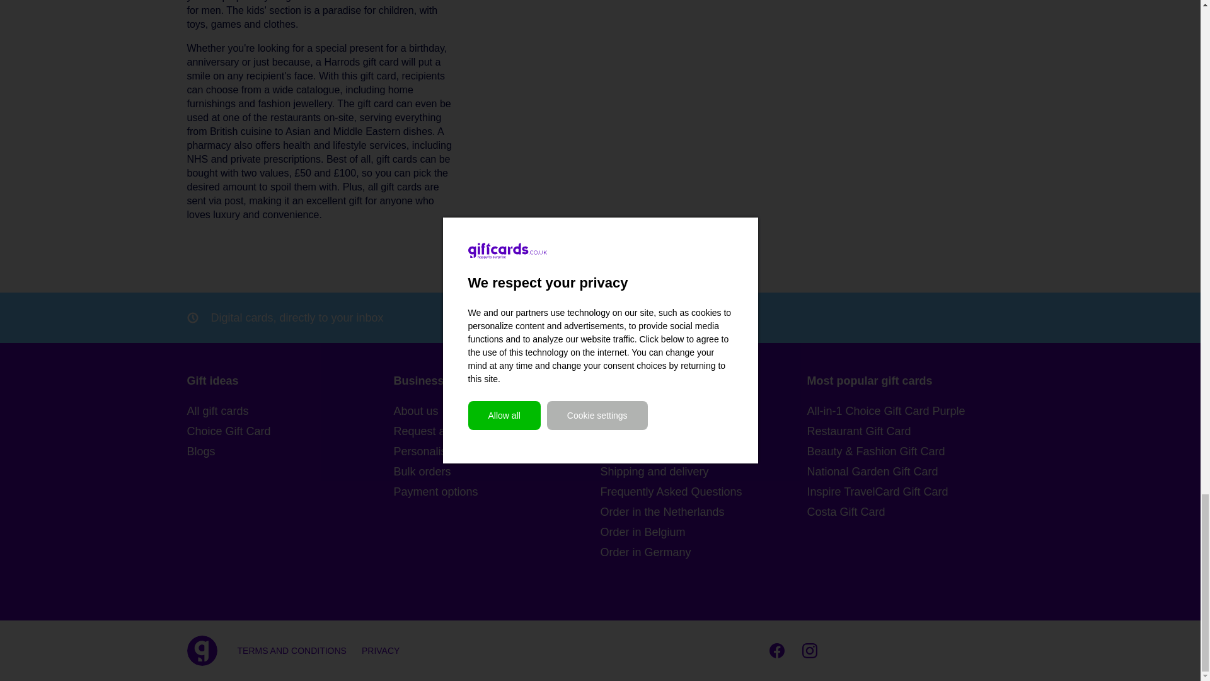 Image resolution: width=1210 pixels, height=681 pixels. Describe the element at coordinates (910, 472) in the screenshot. I see `National Garden Gift Card` at that location.